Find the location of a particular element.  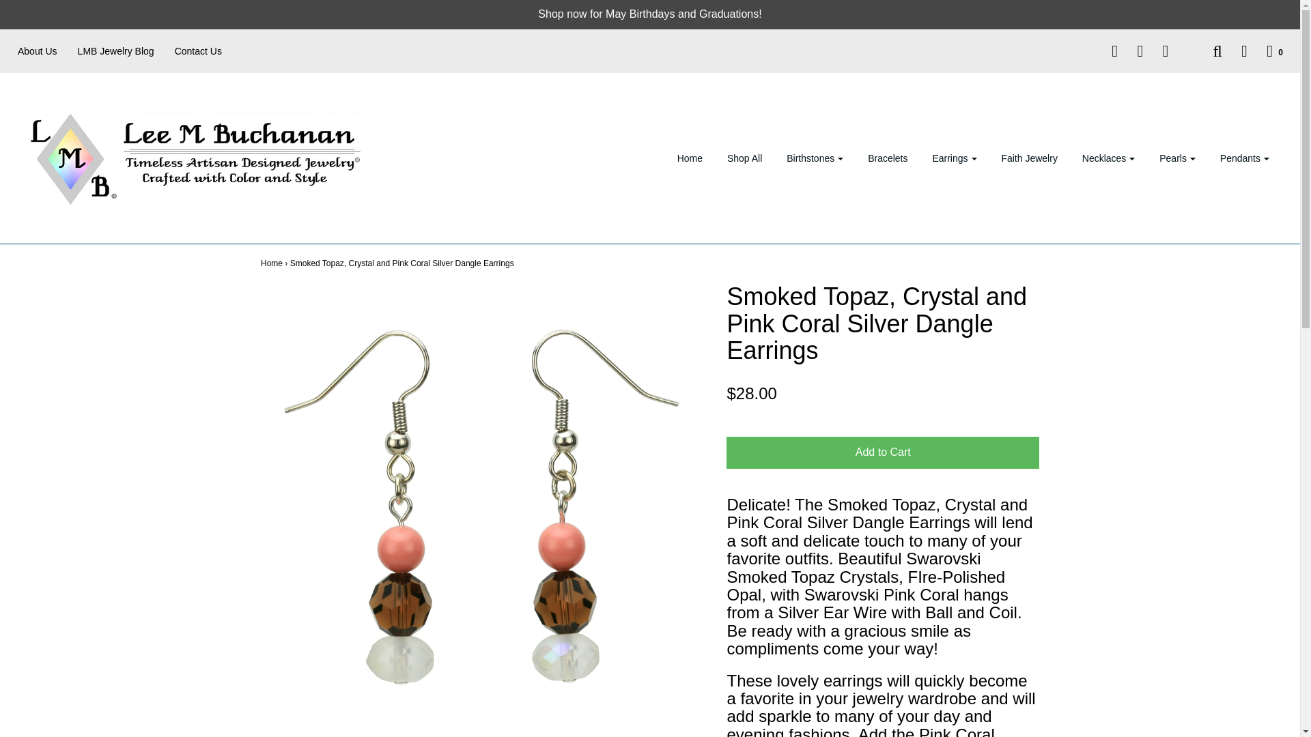

Search is located at coordinates (1209, 50).